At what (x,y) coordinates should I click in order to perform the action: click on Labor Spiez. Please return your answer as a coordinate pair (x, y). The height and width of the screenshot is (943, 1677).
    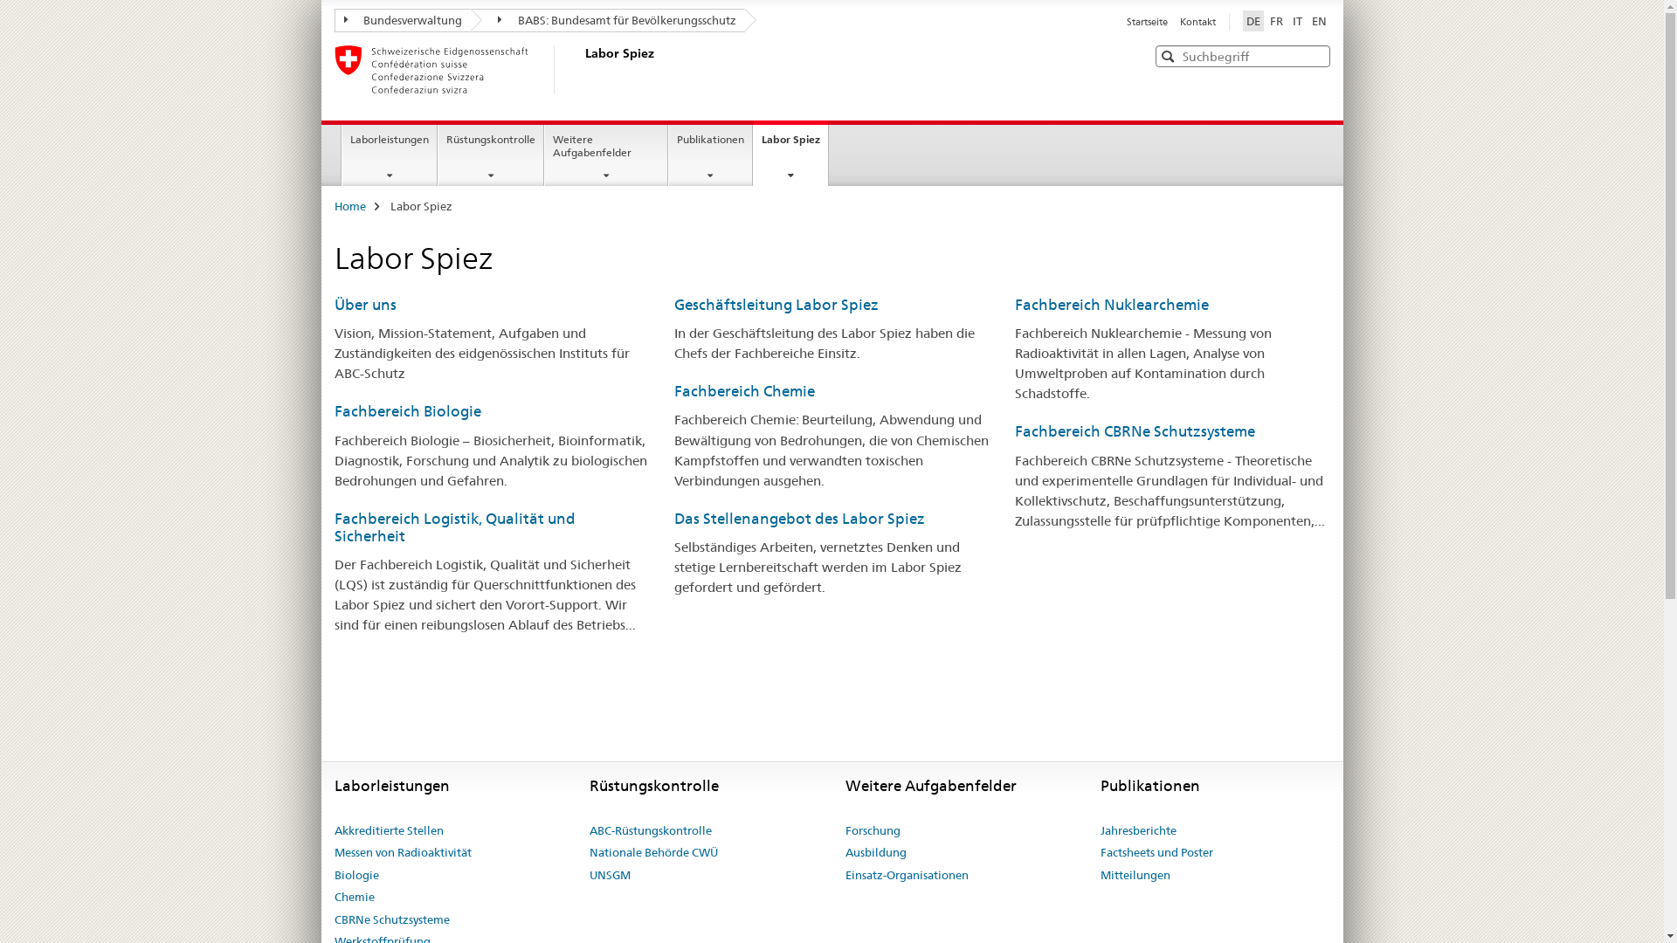
    Looking at the image, I should click on (583, 70).